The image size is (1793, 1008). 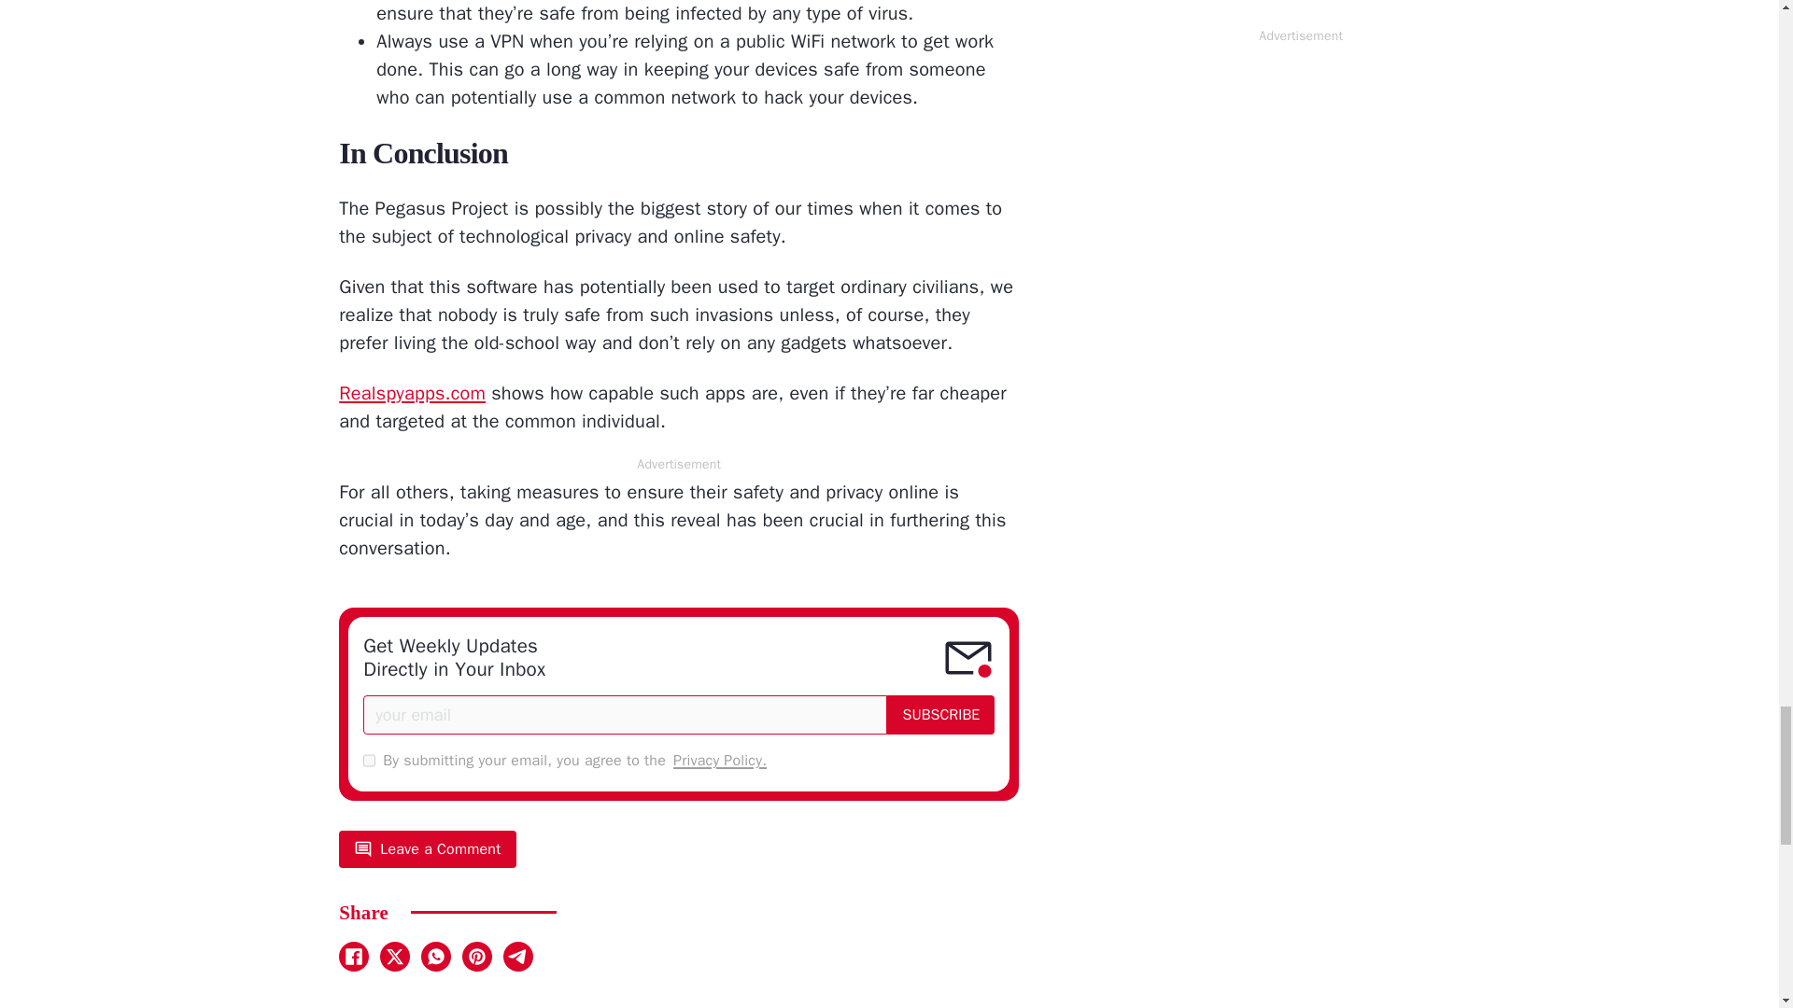 I want to click on SUBSCRIBE, so click(x=941, y=715).